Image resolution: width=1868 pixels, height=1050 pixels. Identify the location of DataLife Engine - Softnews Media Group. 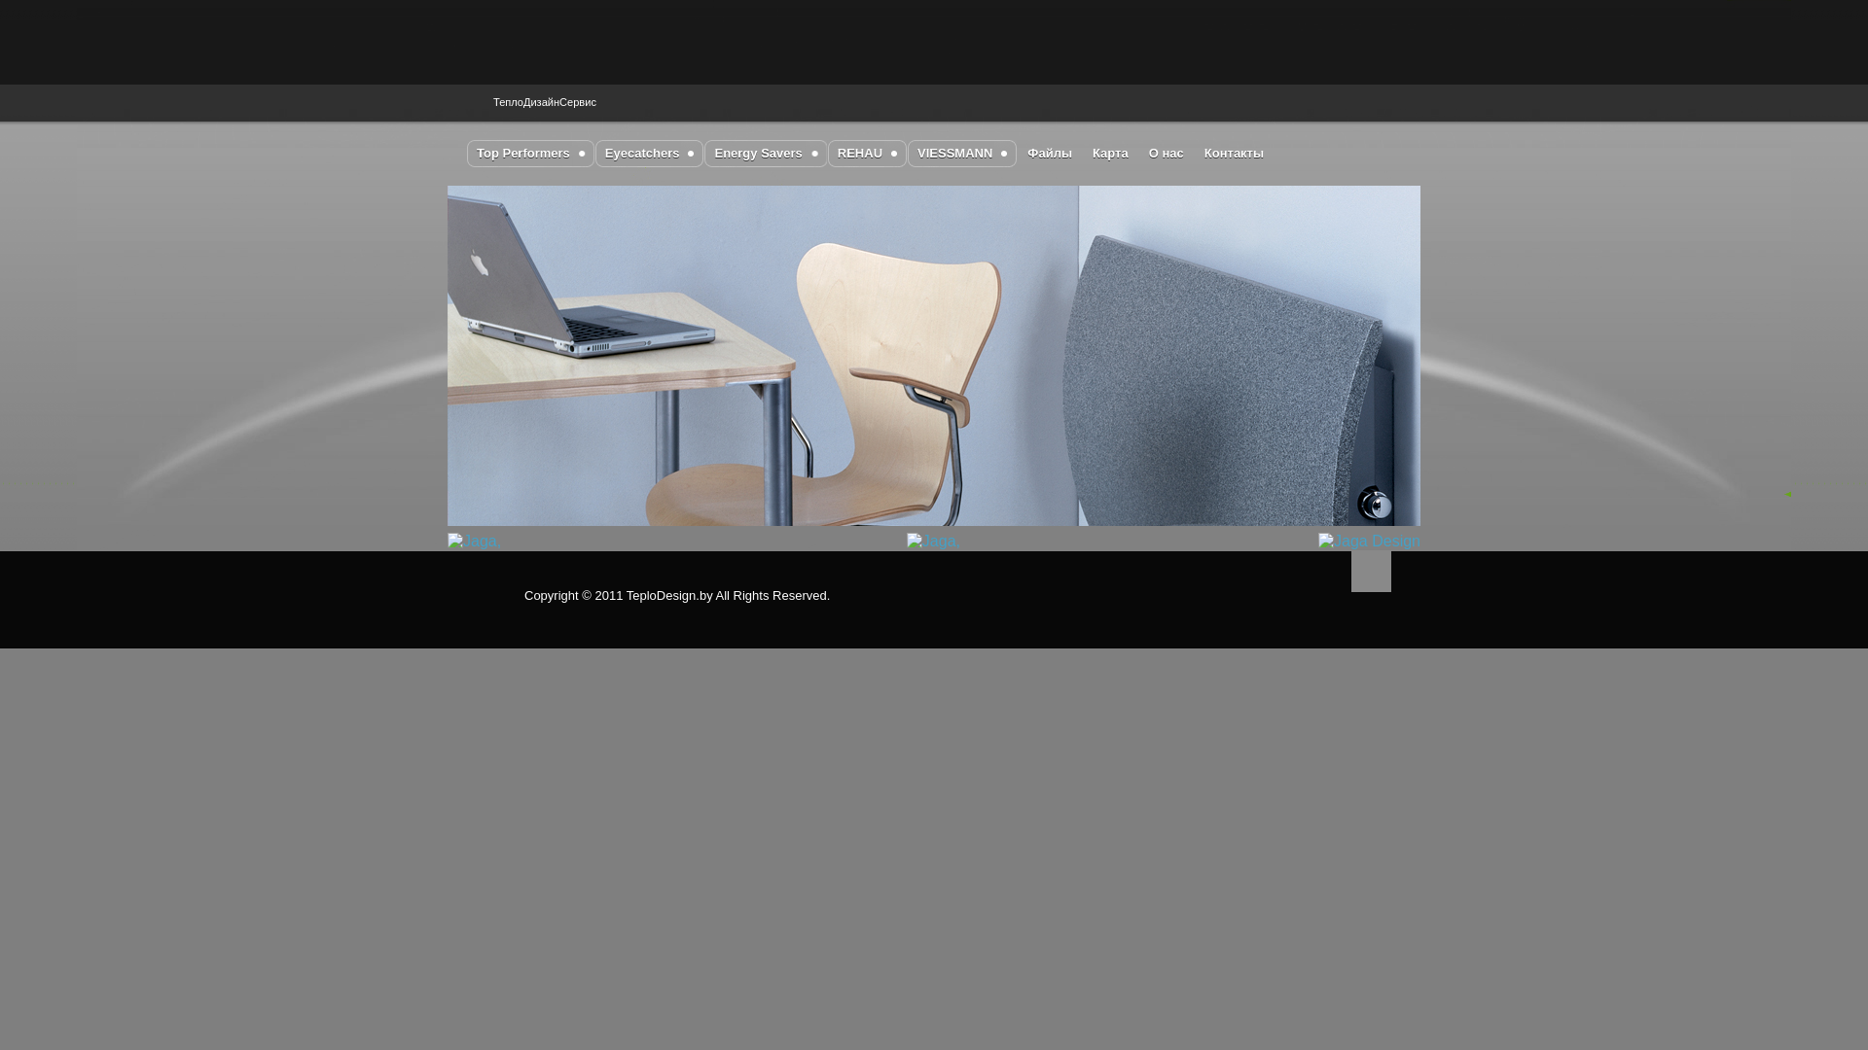
(492, 587).